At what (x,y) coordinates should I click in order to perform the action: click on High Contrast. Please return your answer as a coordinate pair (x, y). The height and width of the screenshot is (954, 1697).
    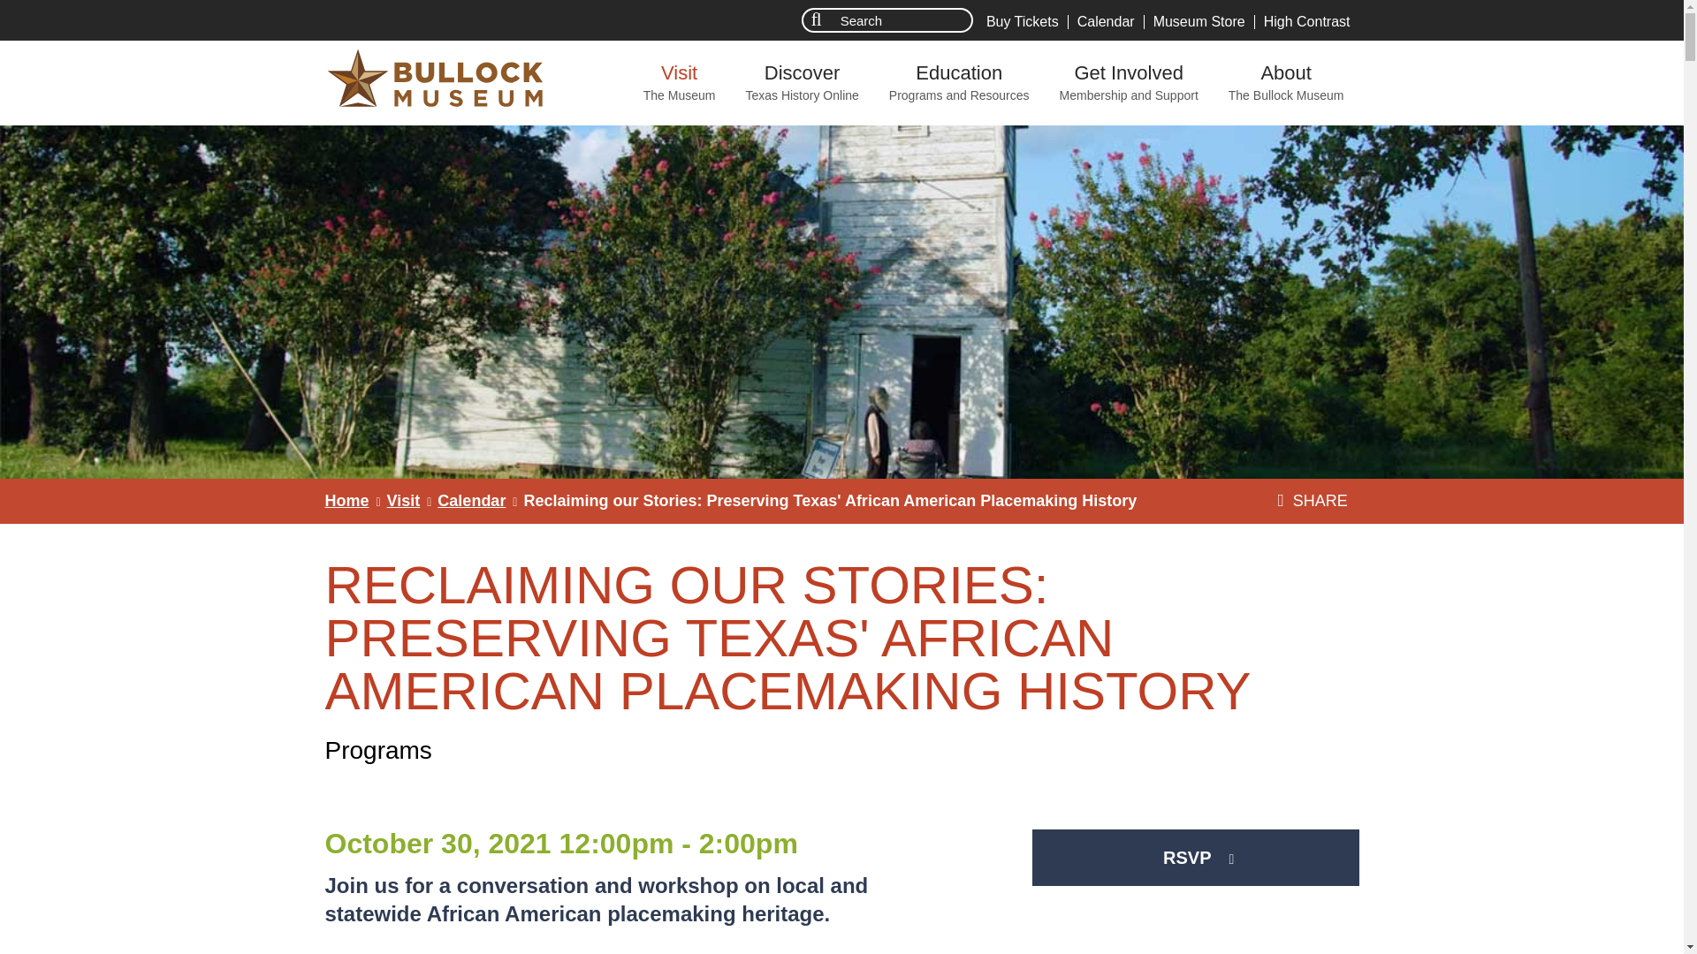
    Looking at the image, I should click on (347, 500).